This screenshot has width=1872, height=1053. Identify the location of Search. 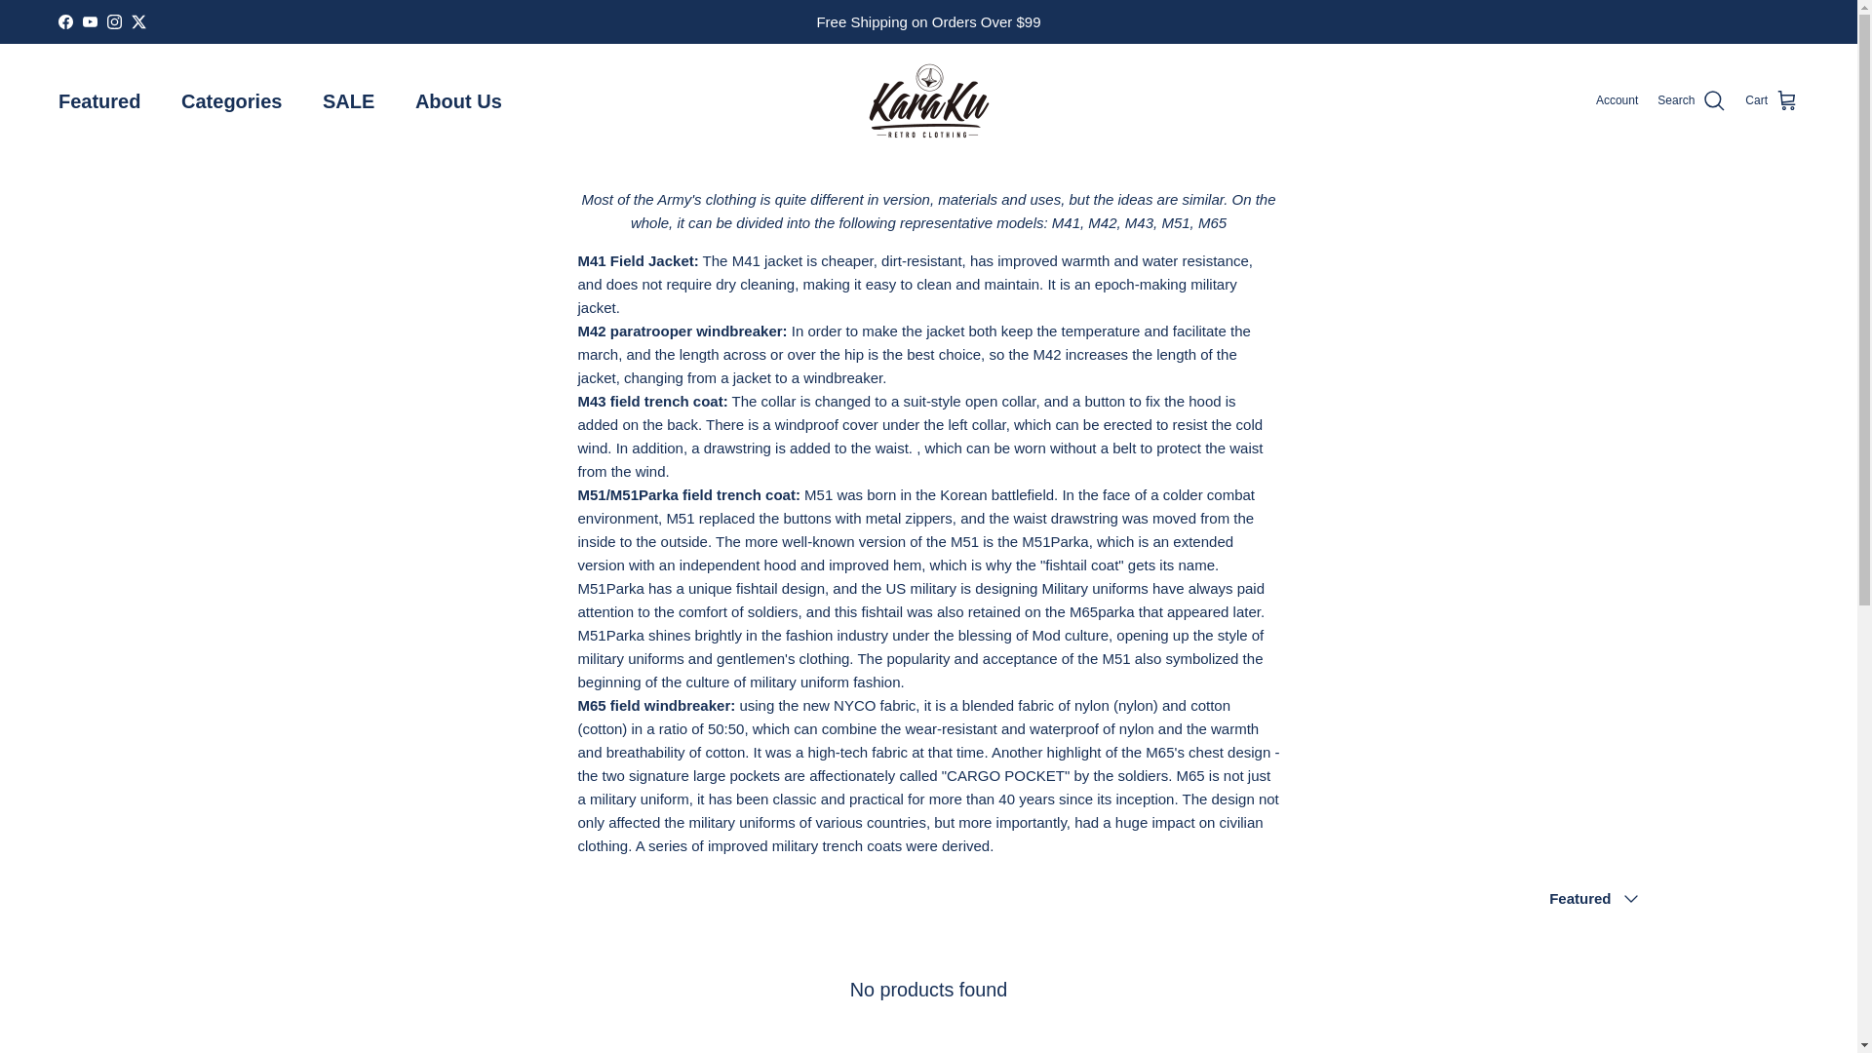
(1691, 99).